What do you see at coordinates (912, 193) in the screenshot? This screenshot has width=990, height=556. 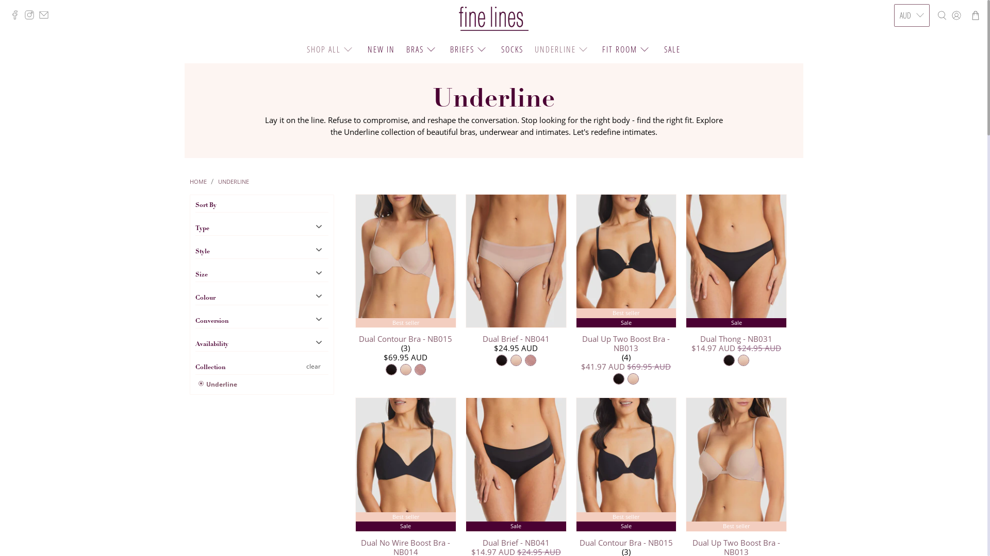 I see `JPY` at bounding box center [912, 193].